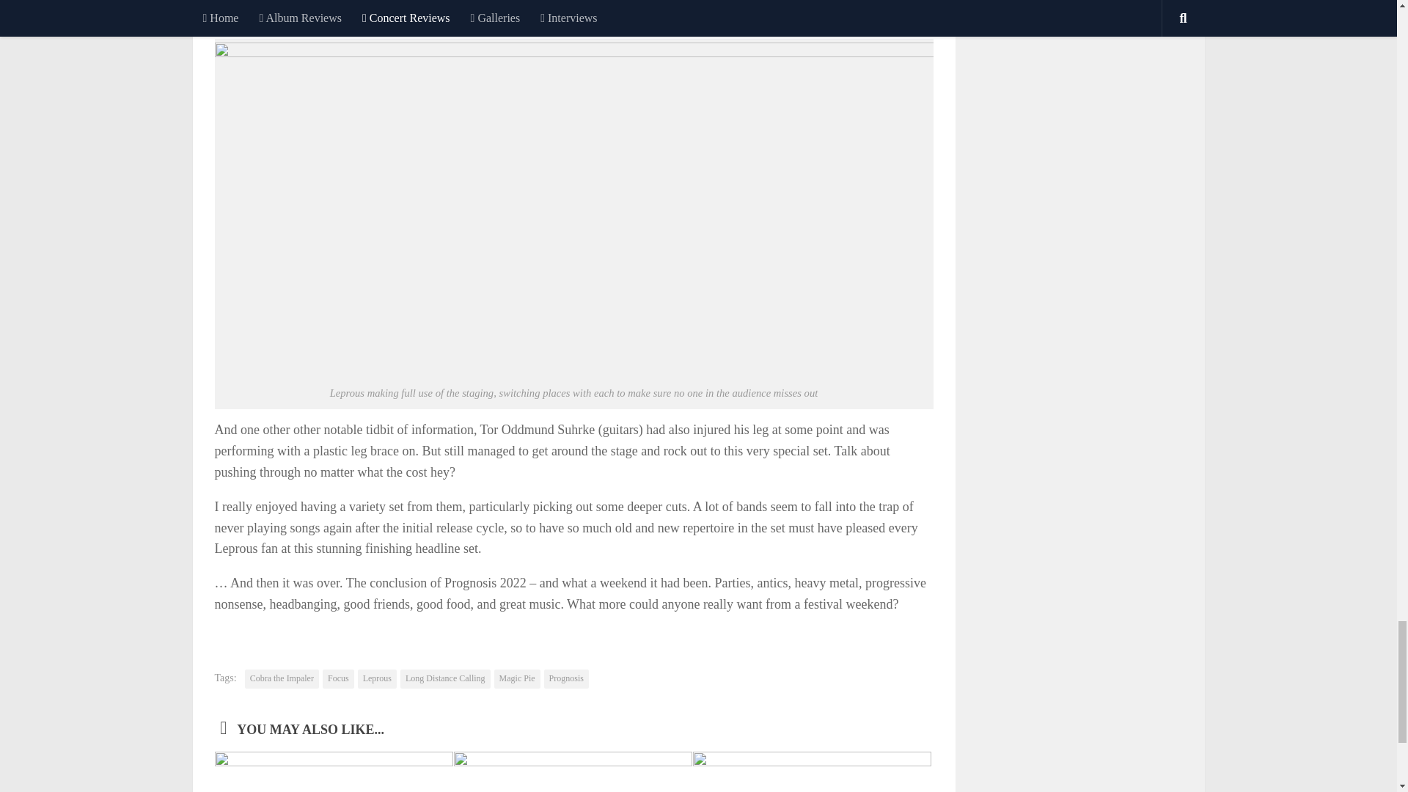  I want to click on Leprous, so click(377, 678).